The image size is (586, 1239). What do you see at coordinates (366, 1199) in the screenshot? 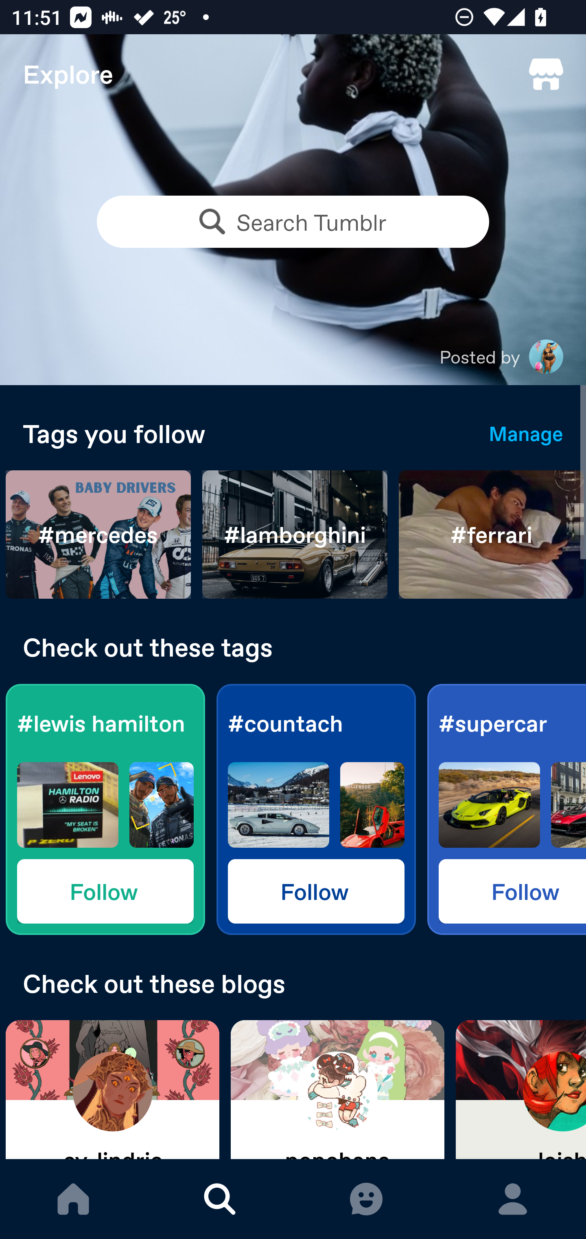
I see `MESSAGES` at bounding box center [366, 1199].